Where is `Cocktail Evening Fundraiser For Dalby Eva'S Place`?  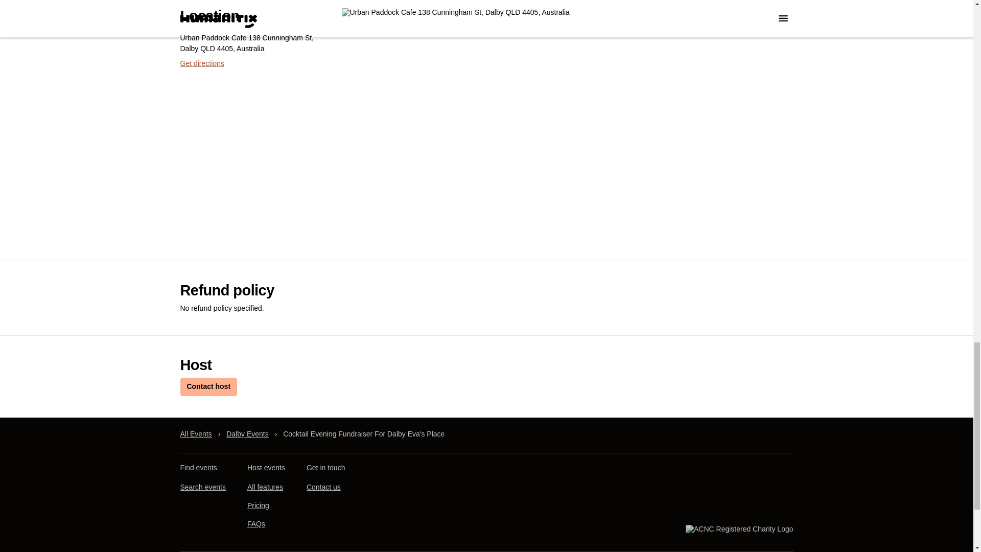 Cocktail Evening Fundraiser For Dalby Eva'S Place is located at coordinates (364, 434).